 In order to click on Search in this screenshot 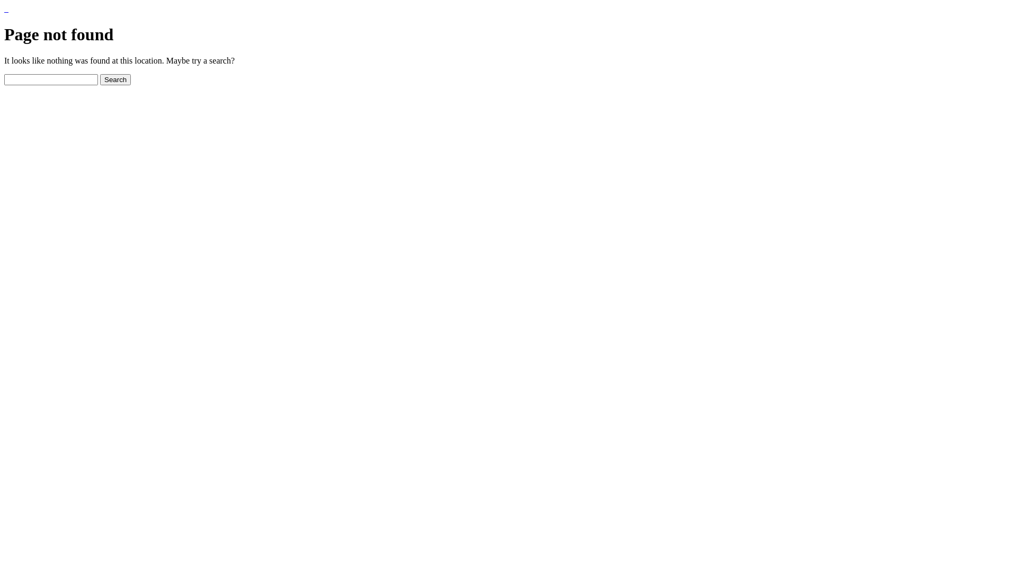, I will do `click(115, 79)`.